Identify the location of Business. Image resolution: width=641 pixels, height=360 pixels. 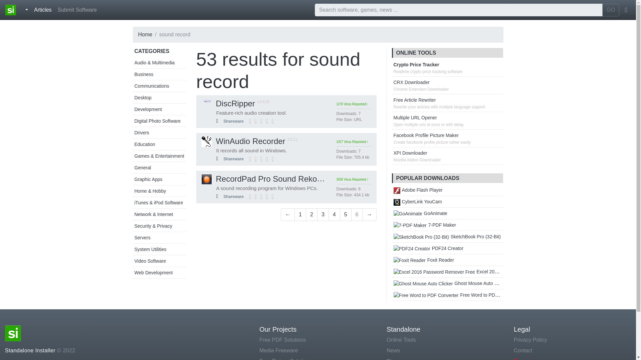
(144, 74).